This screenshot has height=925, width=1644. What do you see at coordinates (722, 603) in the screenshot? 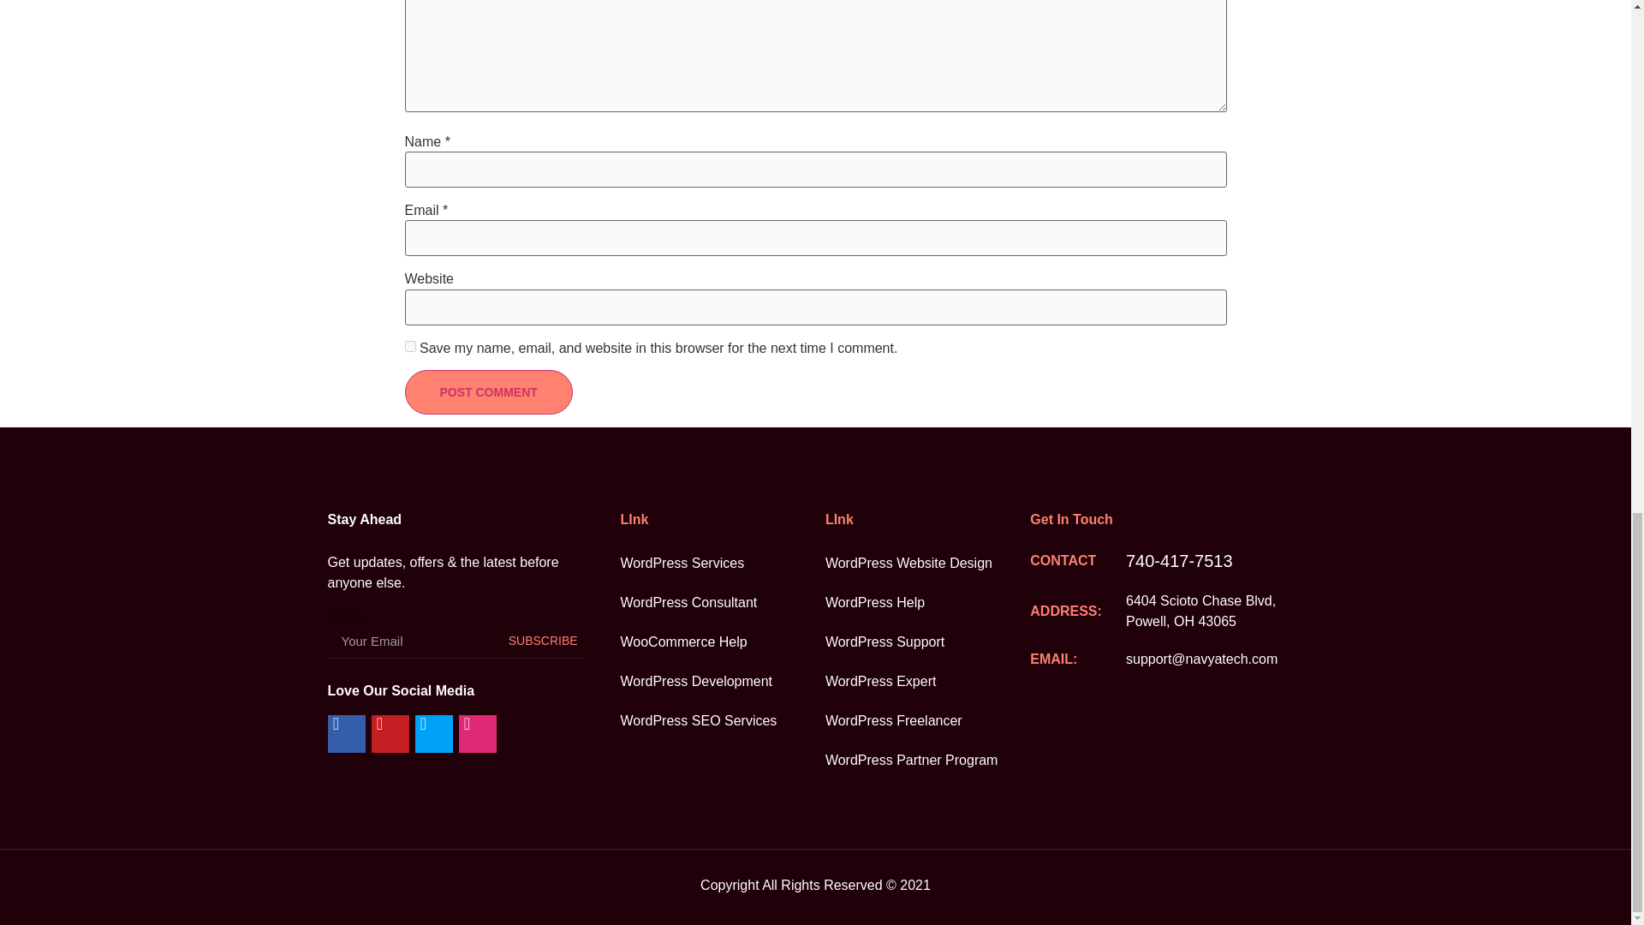
I see `WordPress Consultant` at bounding box center [722, 603].